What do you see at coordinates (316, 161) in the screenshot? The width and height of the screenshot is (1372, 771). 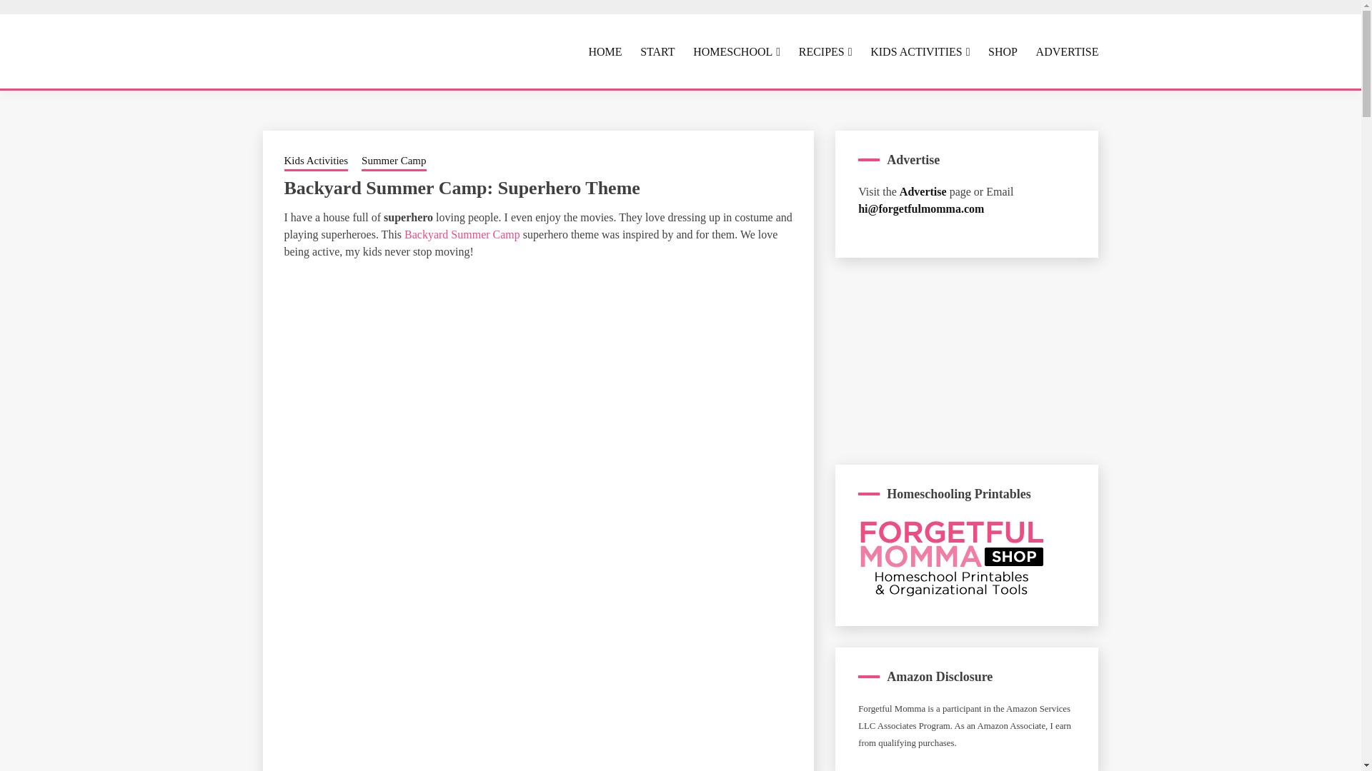 I see `Kids Activities` at bounding box center [316, 161].